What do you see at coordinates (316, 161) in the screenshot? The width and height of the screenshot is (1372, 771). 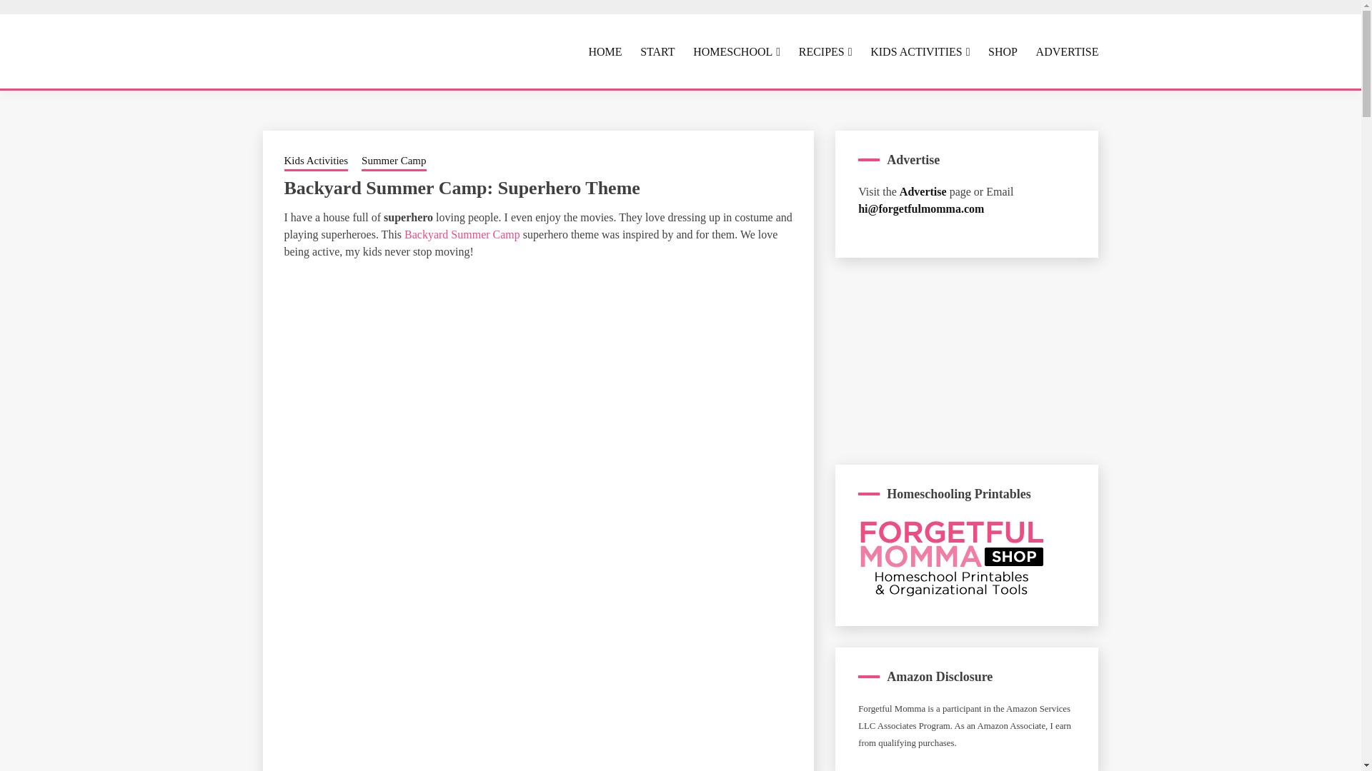 I see `Kids Activities` at bounding box center [316, 161].